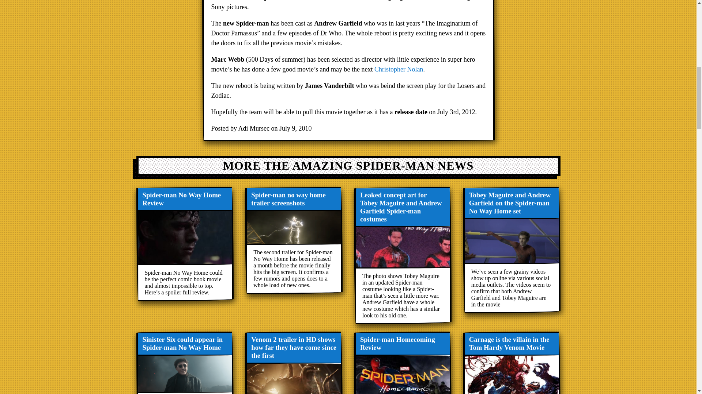 The height and width of the screenshot is (394, 702). What do you see at coordinates (294, 240) in the screenshot?
I see `Spider-man no way home trailer screenshots` at bounding box center [294, 240].